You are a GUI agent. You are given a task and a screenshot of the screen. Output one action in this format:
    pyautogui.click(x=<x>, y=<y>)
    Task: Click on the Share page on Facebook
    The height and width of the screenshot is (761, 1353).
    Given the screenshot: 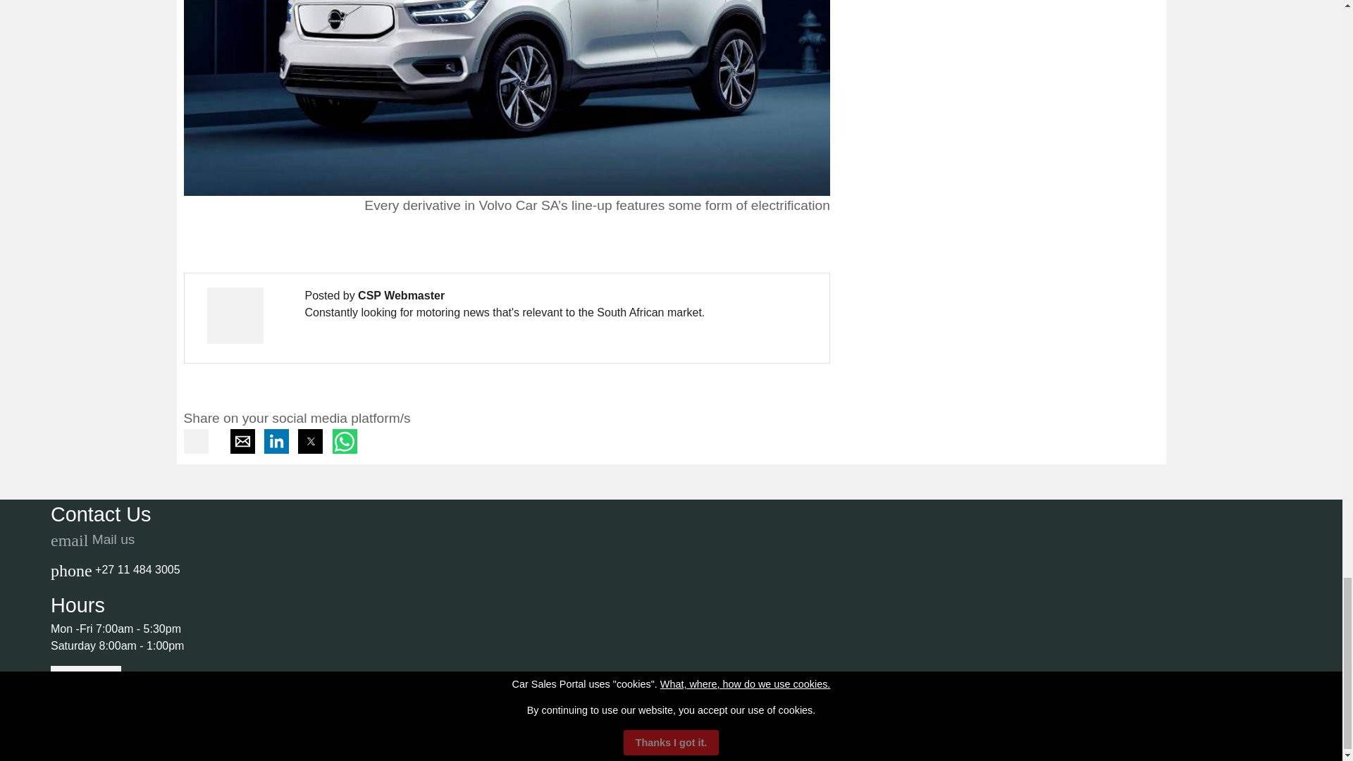 What is the action you would take?
    pyautogui.click(x=197, y=450)
    